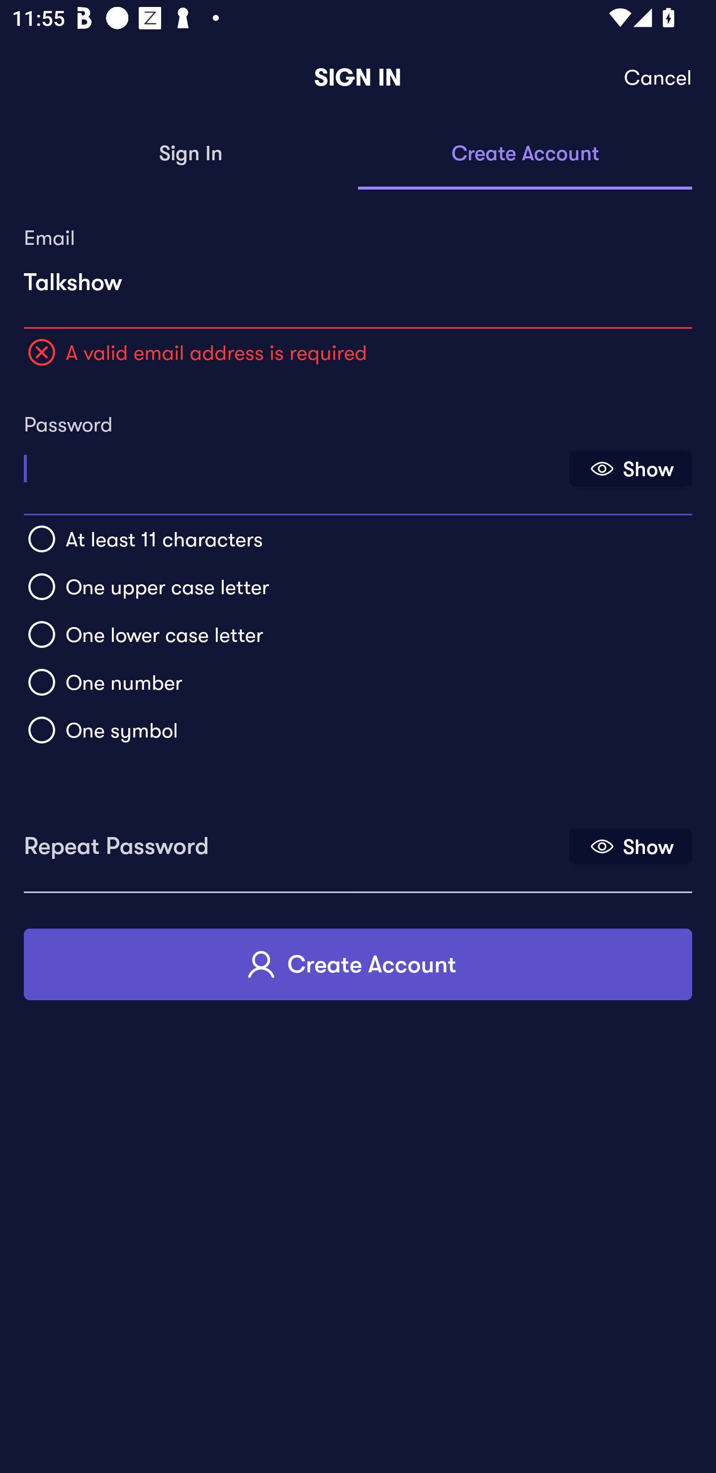 Image resolution: width=716 pixels, height=1473 pixels. What do you see at coordinates (295, 463) in the screenshot?
I see `Password` at bounding box center [295, 463].